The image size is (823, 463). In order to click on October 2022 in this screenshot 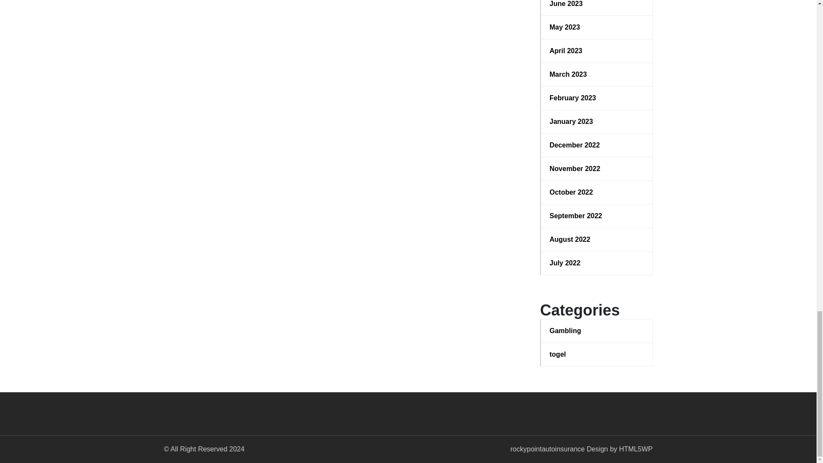, I will do `click(597, 192)`.